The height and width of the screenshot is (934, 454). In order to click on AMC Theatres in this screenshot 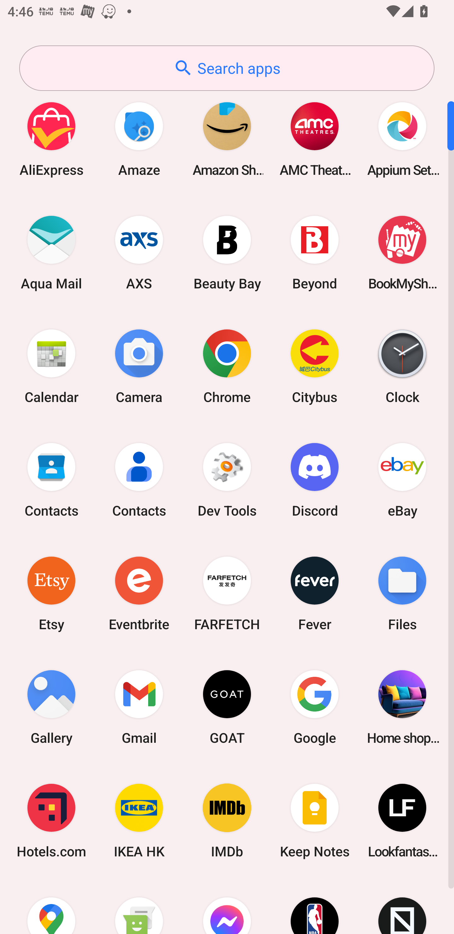, I will do `click(315, 139)`.